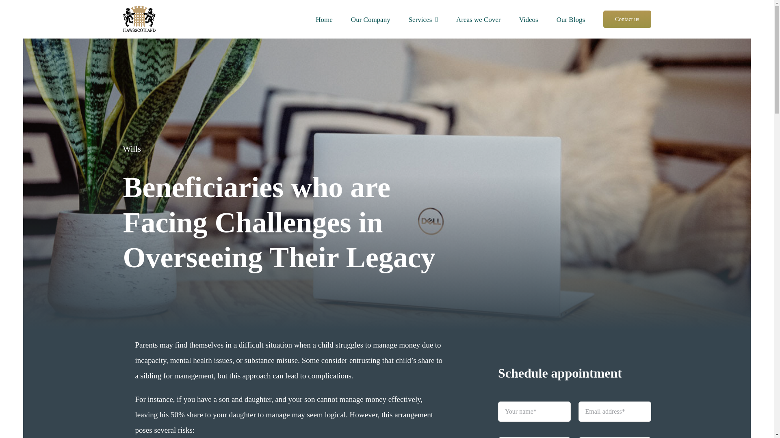 The height and width of the screenshot is (438, 780). Describe the element at coordinates (479, 19) in the screenshot. I see `Areas we Cover` at that location.